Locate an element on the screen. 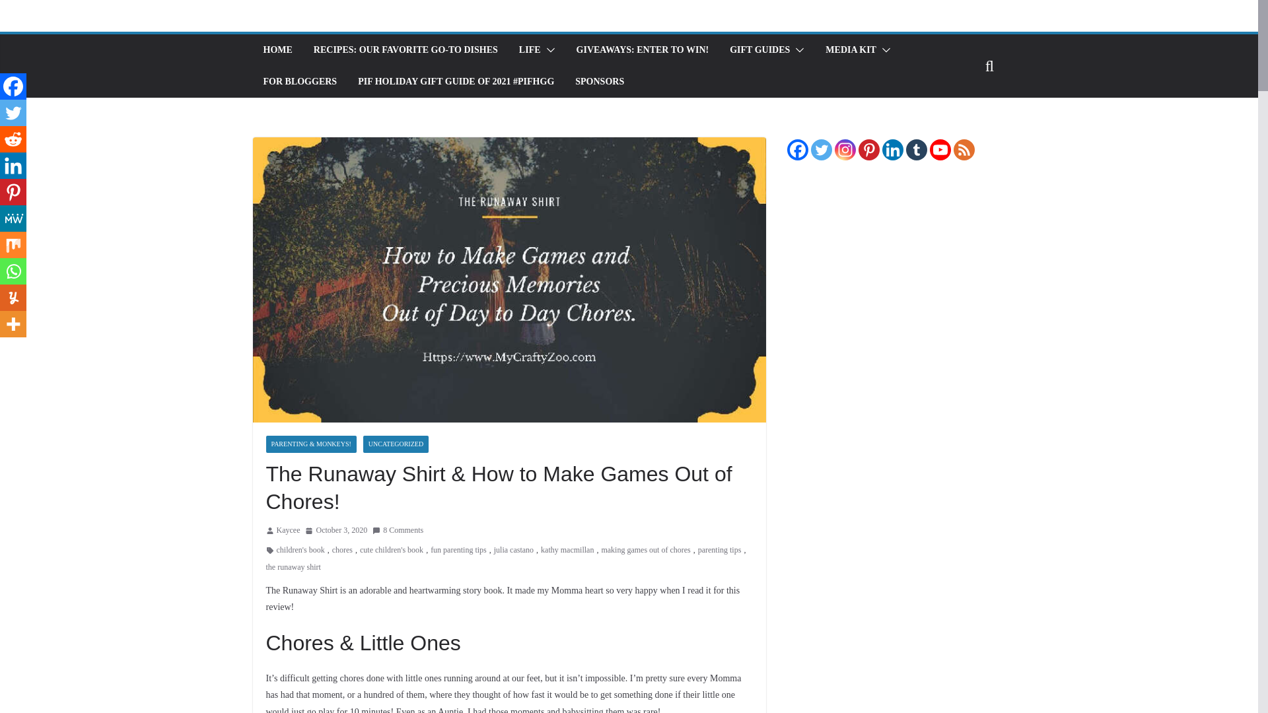  RECIPES: OUR FAVORITE GO-TO DISHES is located at coordinates (405, 50).